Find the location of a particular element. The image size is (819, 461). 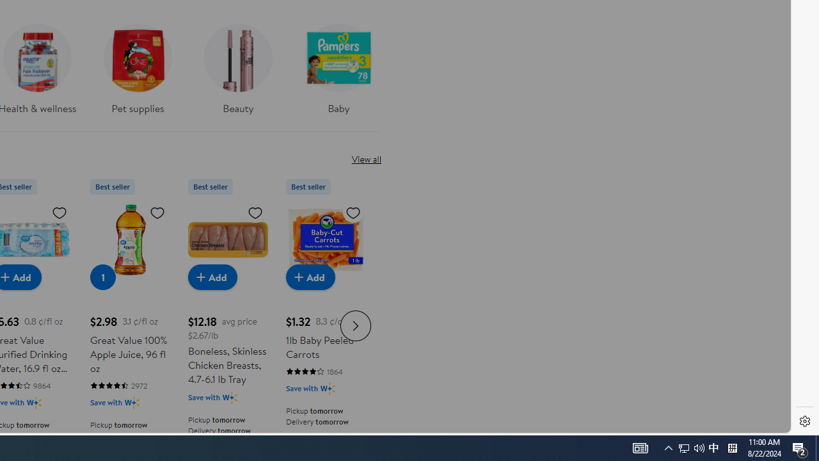

1 in cart, Great Value 100% Apple Juice, 96 fl oz is located at coordinates (102, 277).